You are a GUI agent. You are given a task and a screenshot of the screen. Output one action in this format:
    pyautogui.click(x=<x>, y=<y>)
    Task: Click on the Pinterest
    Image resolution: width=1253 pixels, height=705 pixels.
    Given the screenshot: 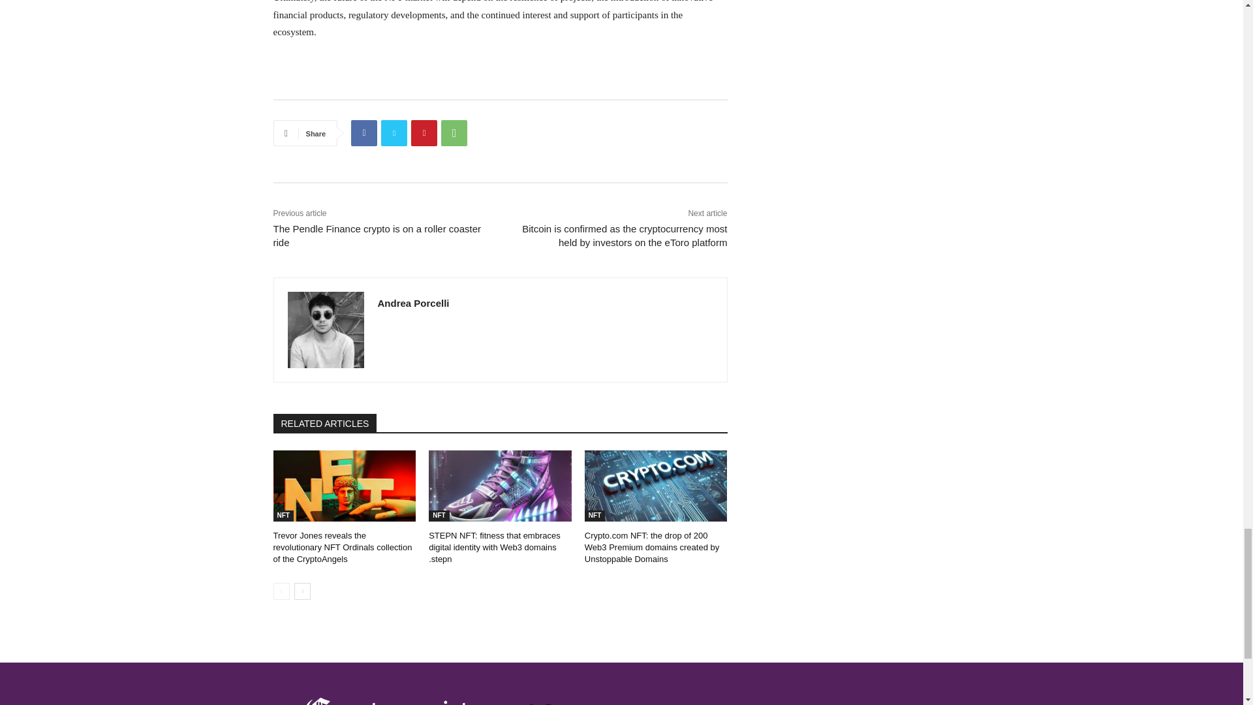 What is the action you would take?
    pyautogui.click(x=424, y=133)
    